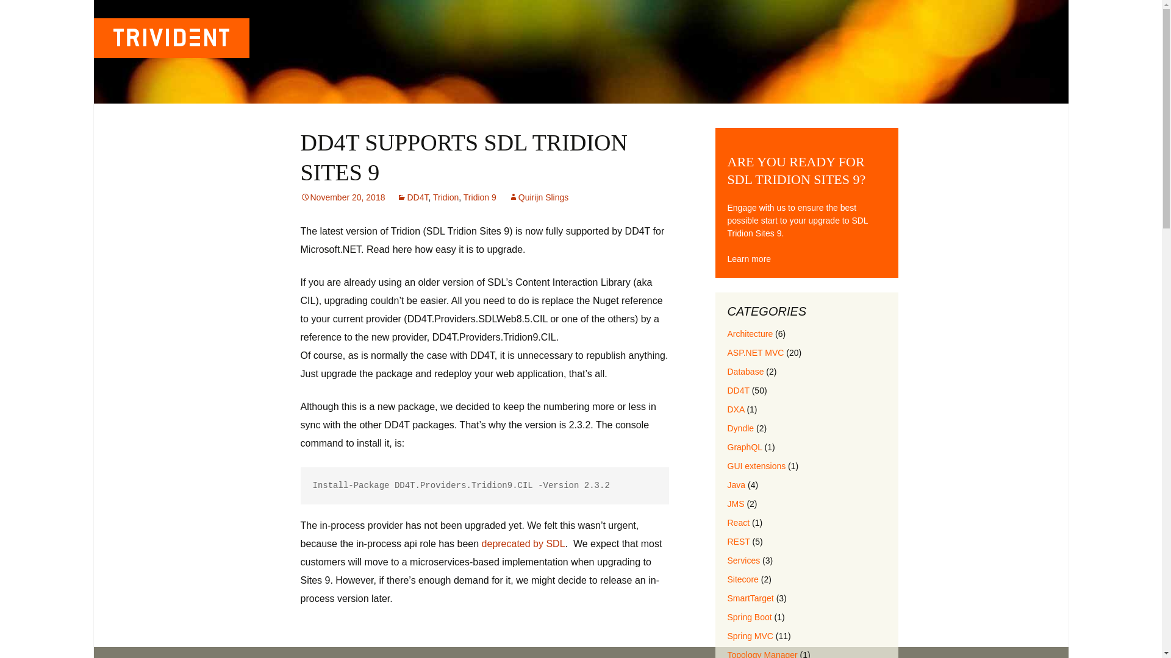 The image size is (1171, 658). Describe the element at coordinates (480, 197) in the screenshot. I see `Tridion 9` at that location.